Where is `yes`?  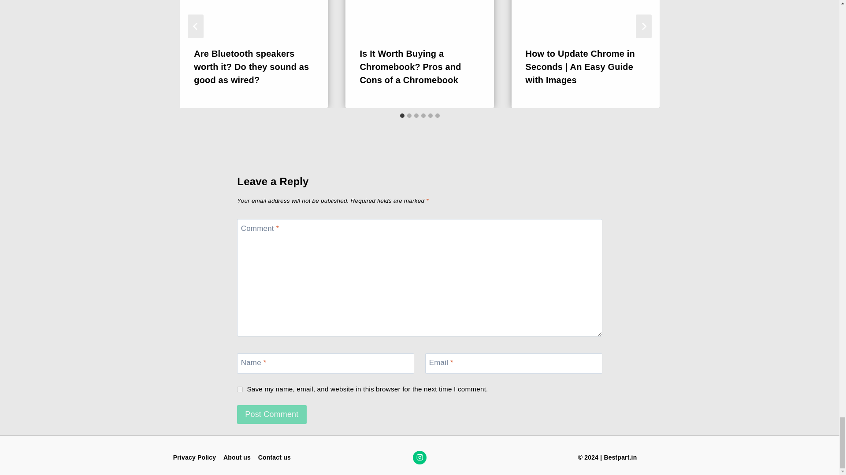 yes is located at coordinates (240, 390).